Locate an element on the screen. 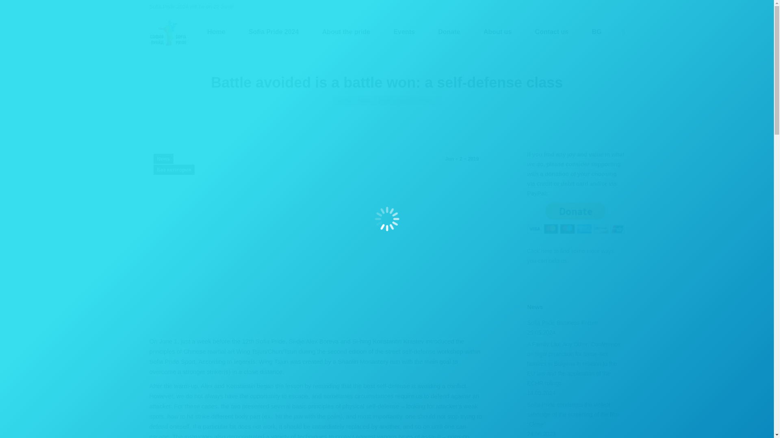 This screenshot has height=438, width=780. News is located at coordinates (346, 32).